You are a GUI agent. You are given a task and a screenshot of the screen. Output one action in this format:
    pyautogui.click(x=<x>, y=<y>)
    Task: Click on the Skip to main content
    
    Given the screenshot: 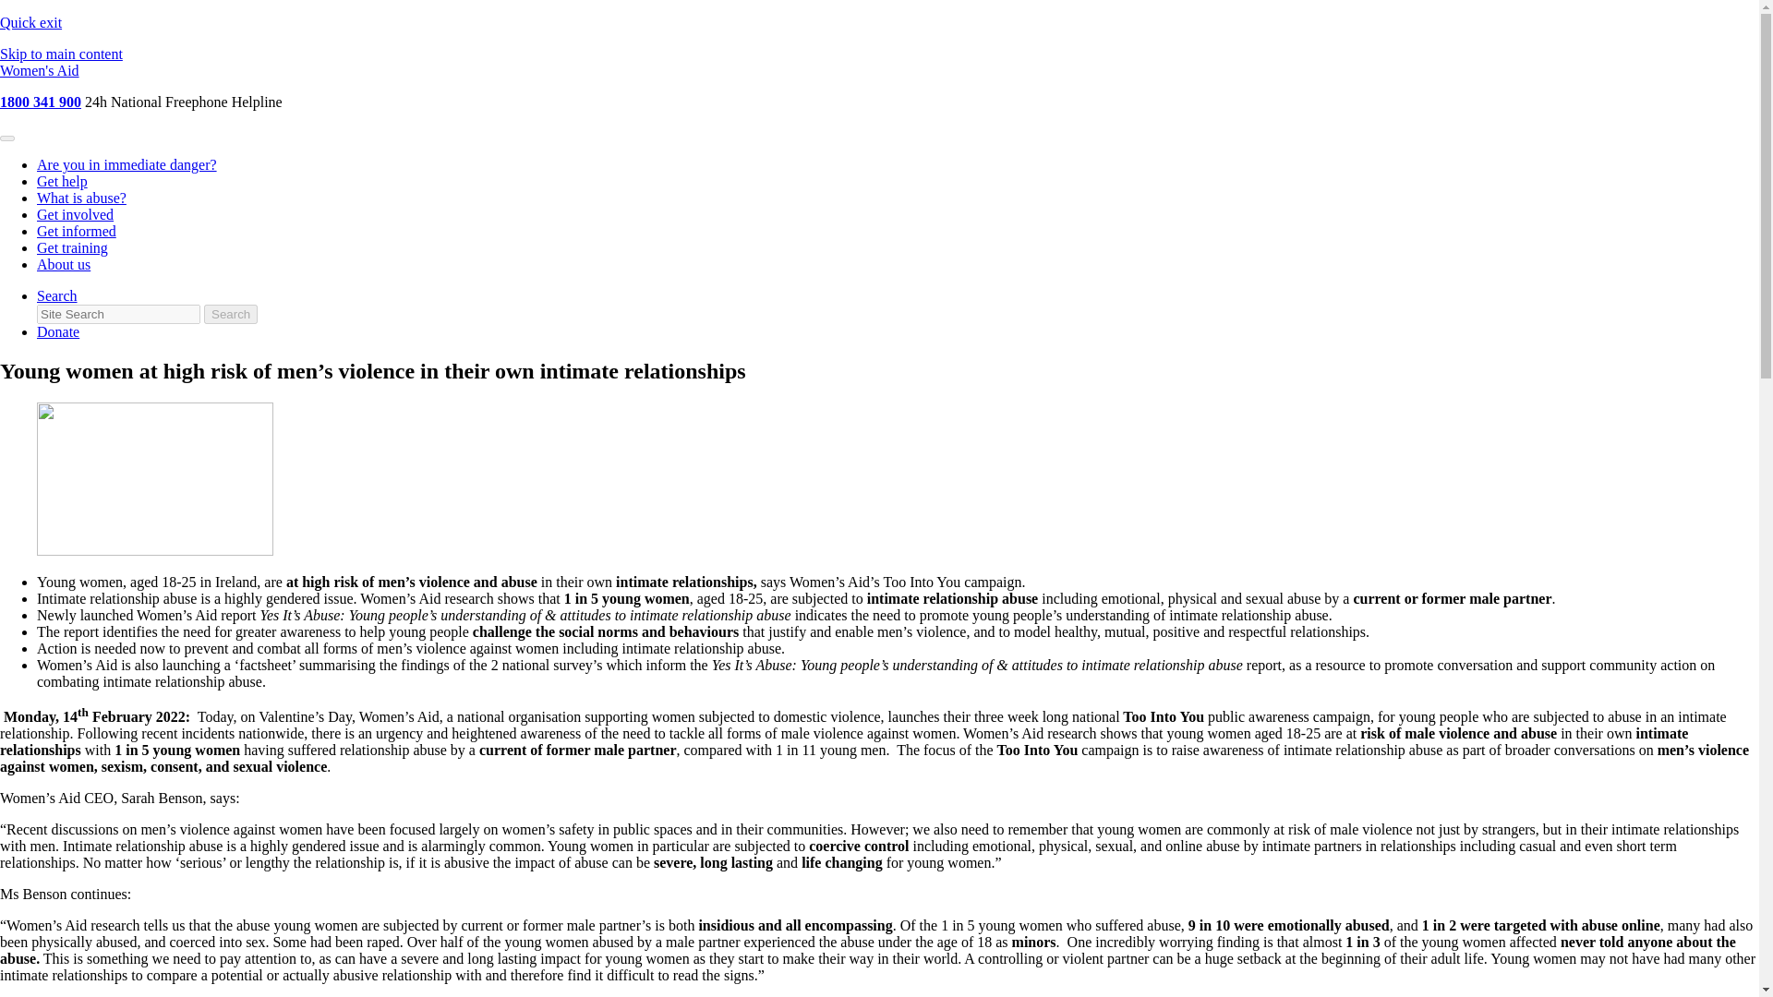 What is the action you would take?
    pyautogui.click(x=61, y=54)
    